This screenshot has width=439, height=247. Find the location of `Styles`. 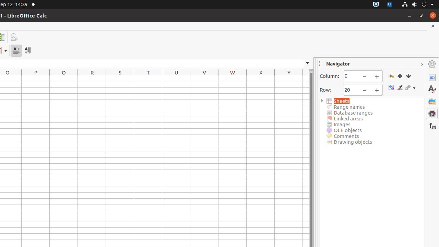

Styles is located at coordinates (432, 90).